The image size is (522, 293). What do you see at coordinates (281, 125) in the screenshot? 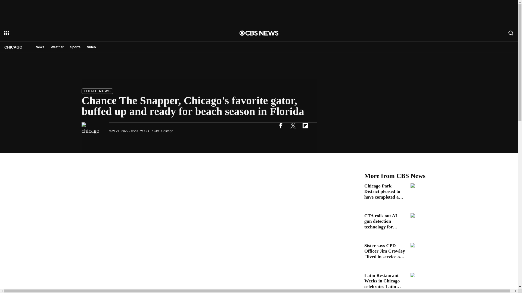
I see `facebook` at bounding box center [281, 125].